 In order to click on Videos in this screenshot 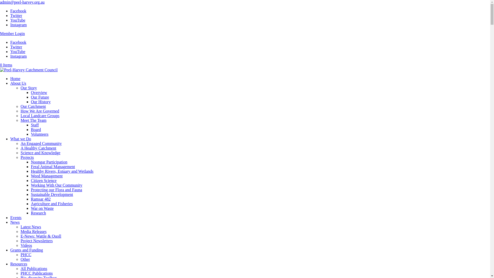, I will do `click(26, 246)`.